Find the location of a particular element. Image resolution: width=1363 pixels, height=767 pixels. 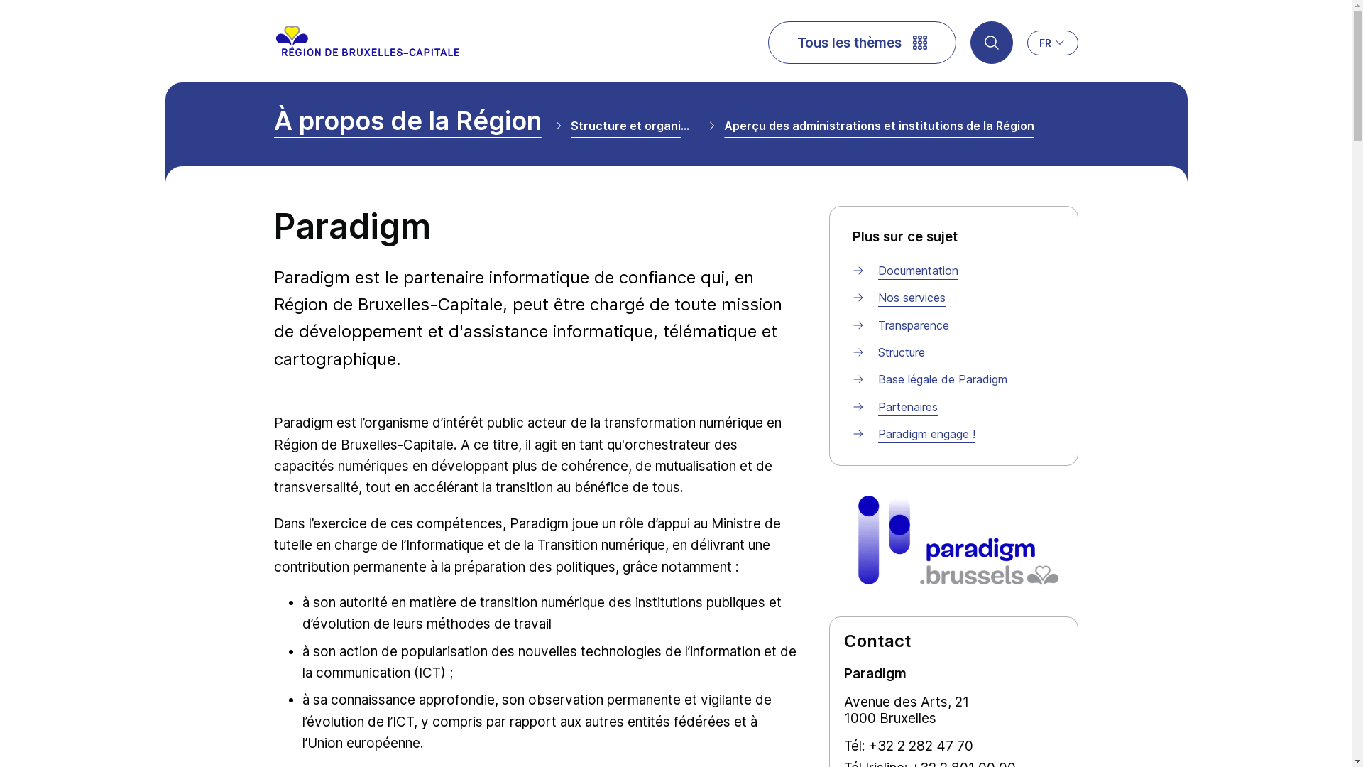

Transparence is located at coordinates (914, 325).